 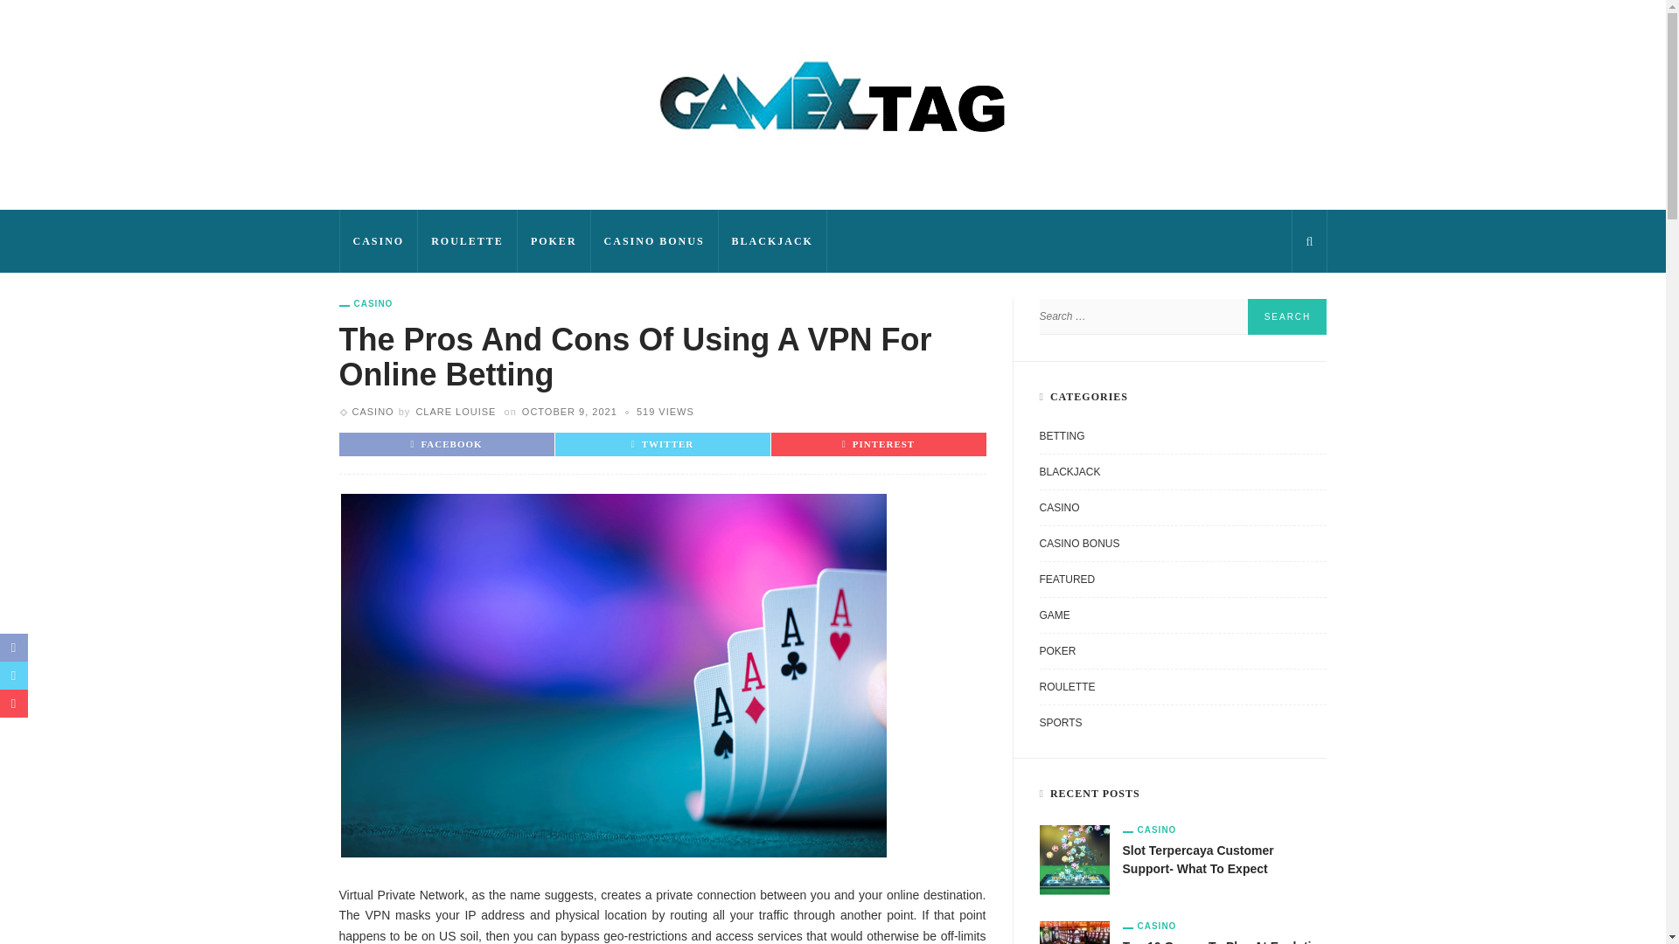 What do you see at coordinates (455, 412) in the screenshot?
I see `CLARE LOUISE` at bounding box center [455, 412].